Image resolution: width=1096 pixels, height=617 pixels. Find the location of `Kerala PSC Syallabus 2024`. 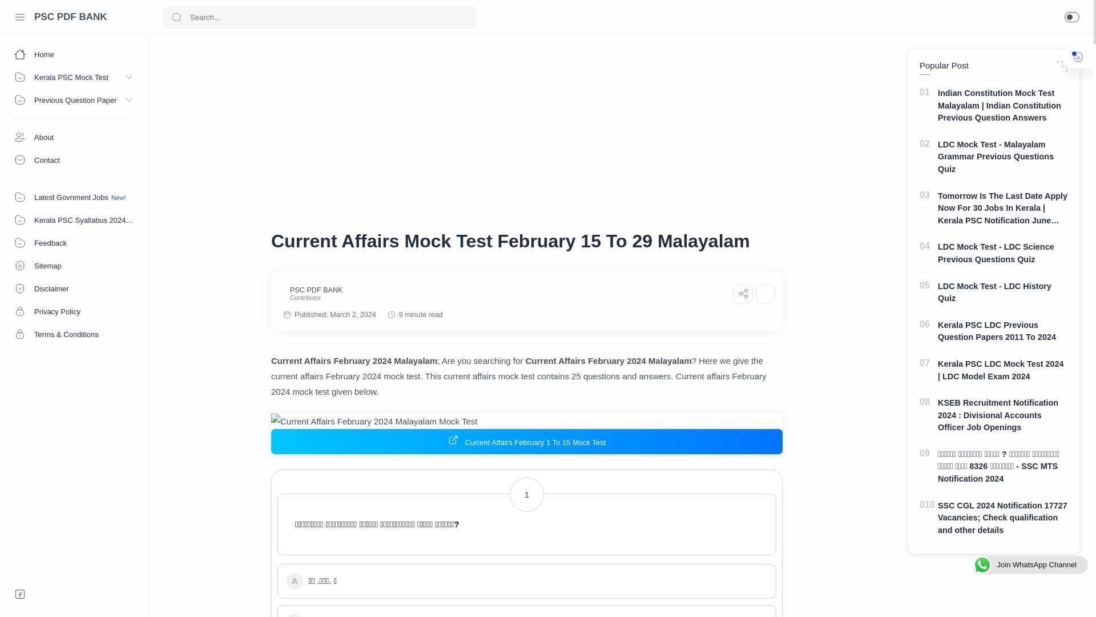

Kerala PSC Syallabus 2024 is located at coordinates (74, 220).